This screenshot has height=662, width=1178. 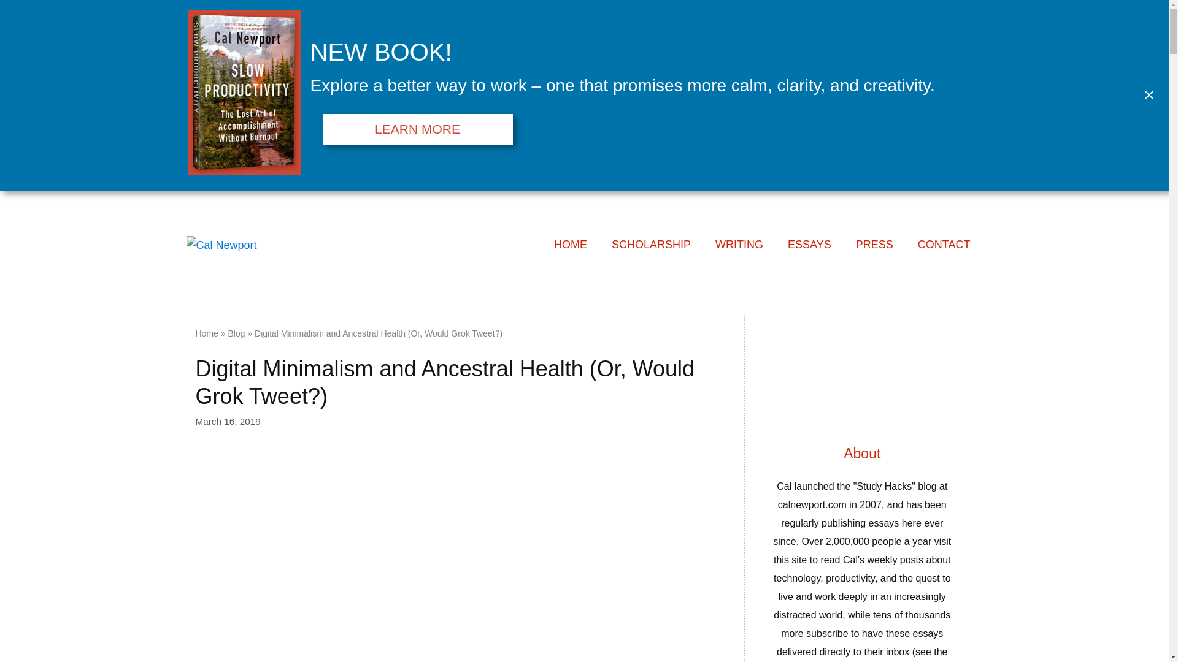 What do you see at coordinates (652, 244) in the screenshot?
I see `SCHOLARSHIP` at bounding box center [652, 244].